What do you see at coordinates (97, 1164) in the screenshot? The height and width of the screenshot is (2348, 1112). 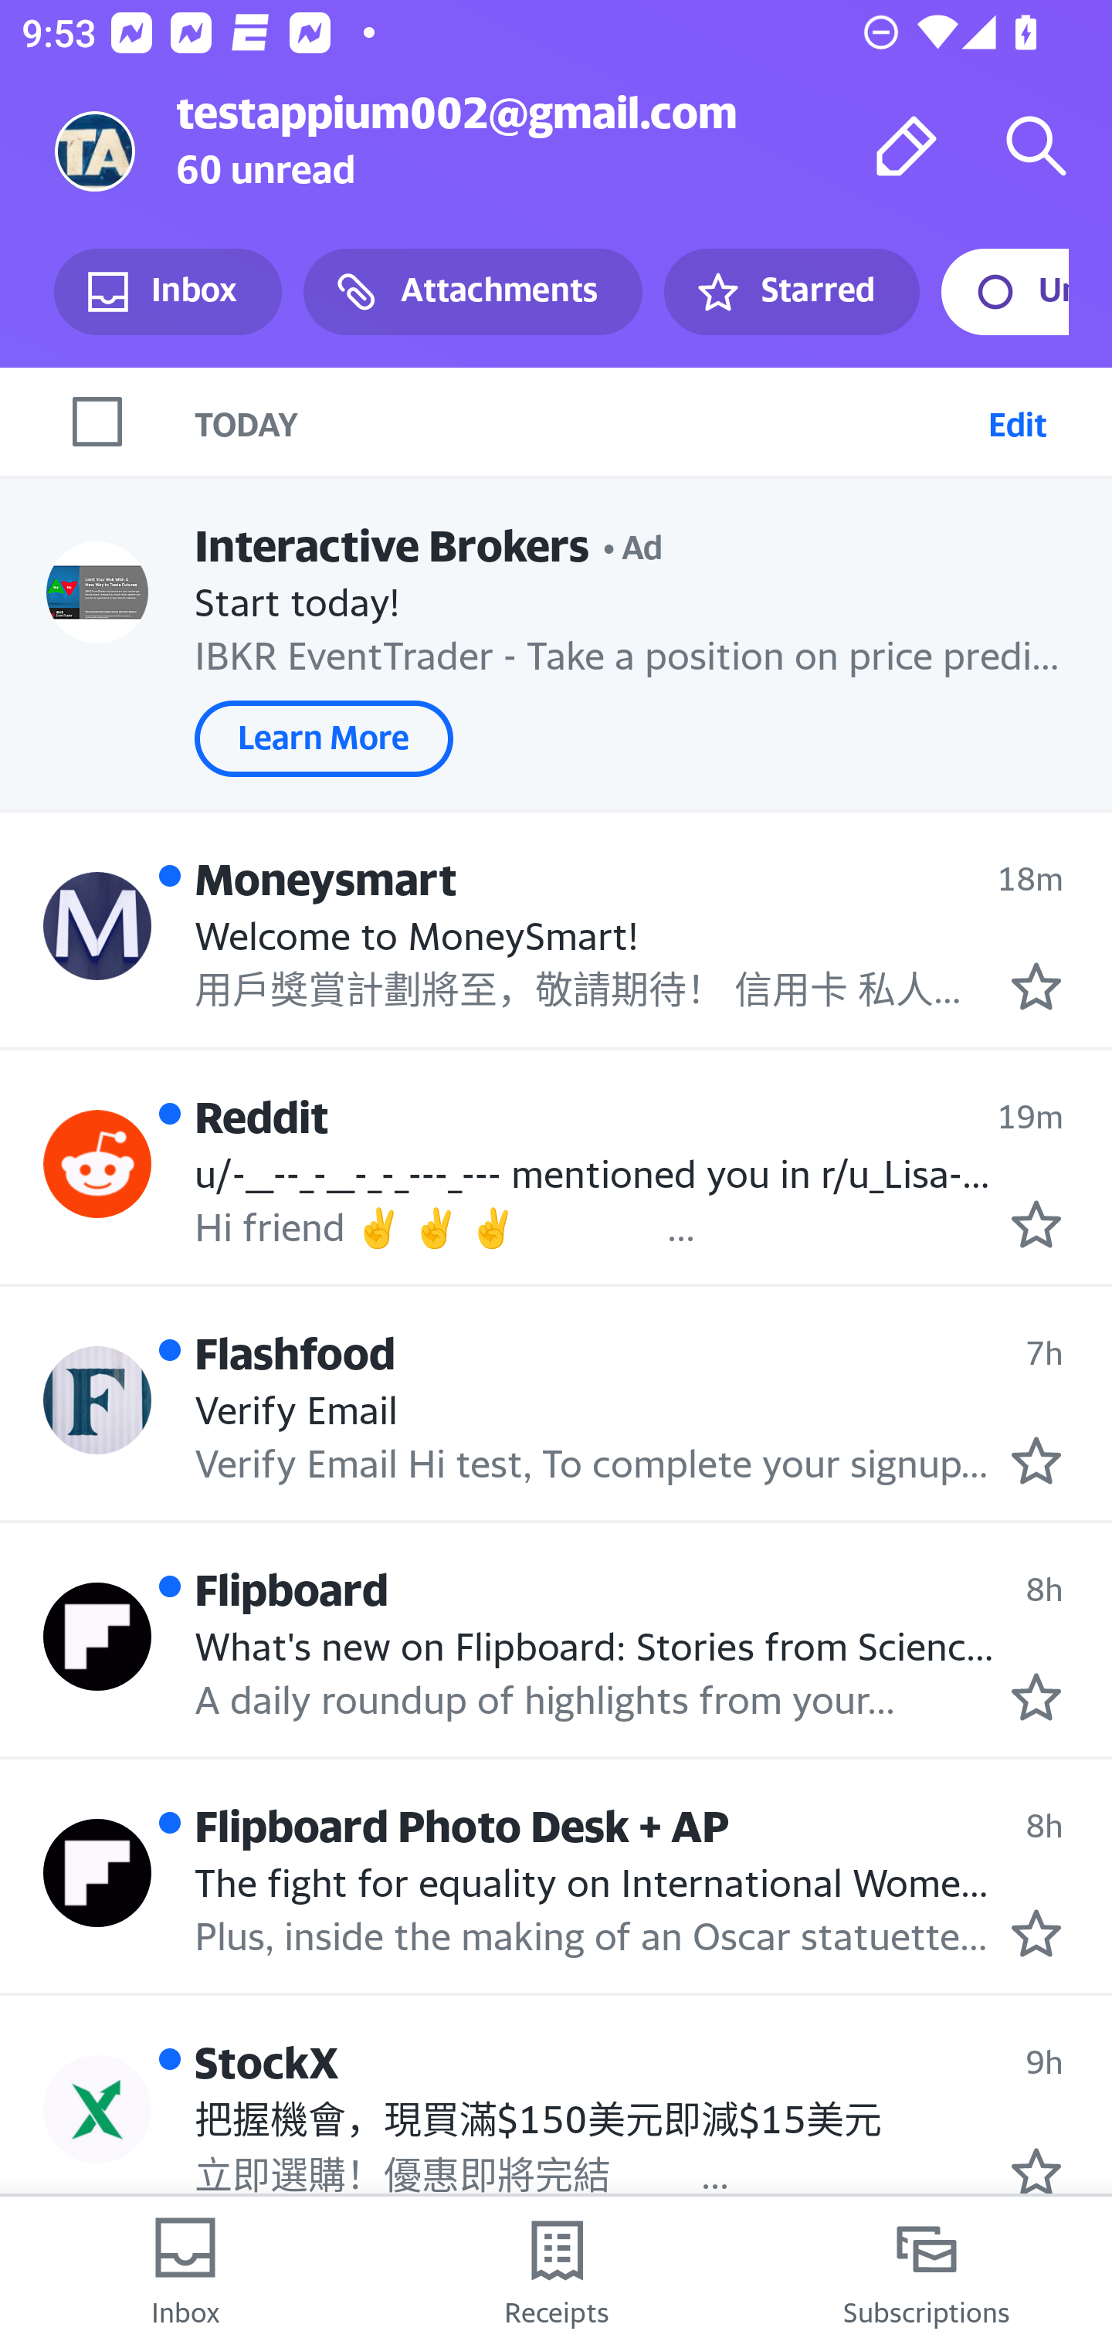 I see `Profile
Reddit` at bounding box center [97, 1164].